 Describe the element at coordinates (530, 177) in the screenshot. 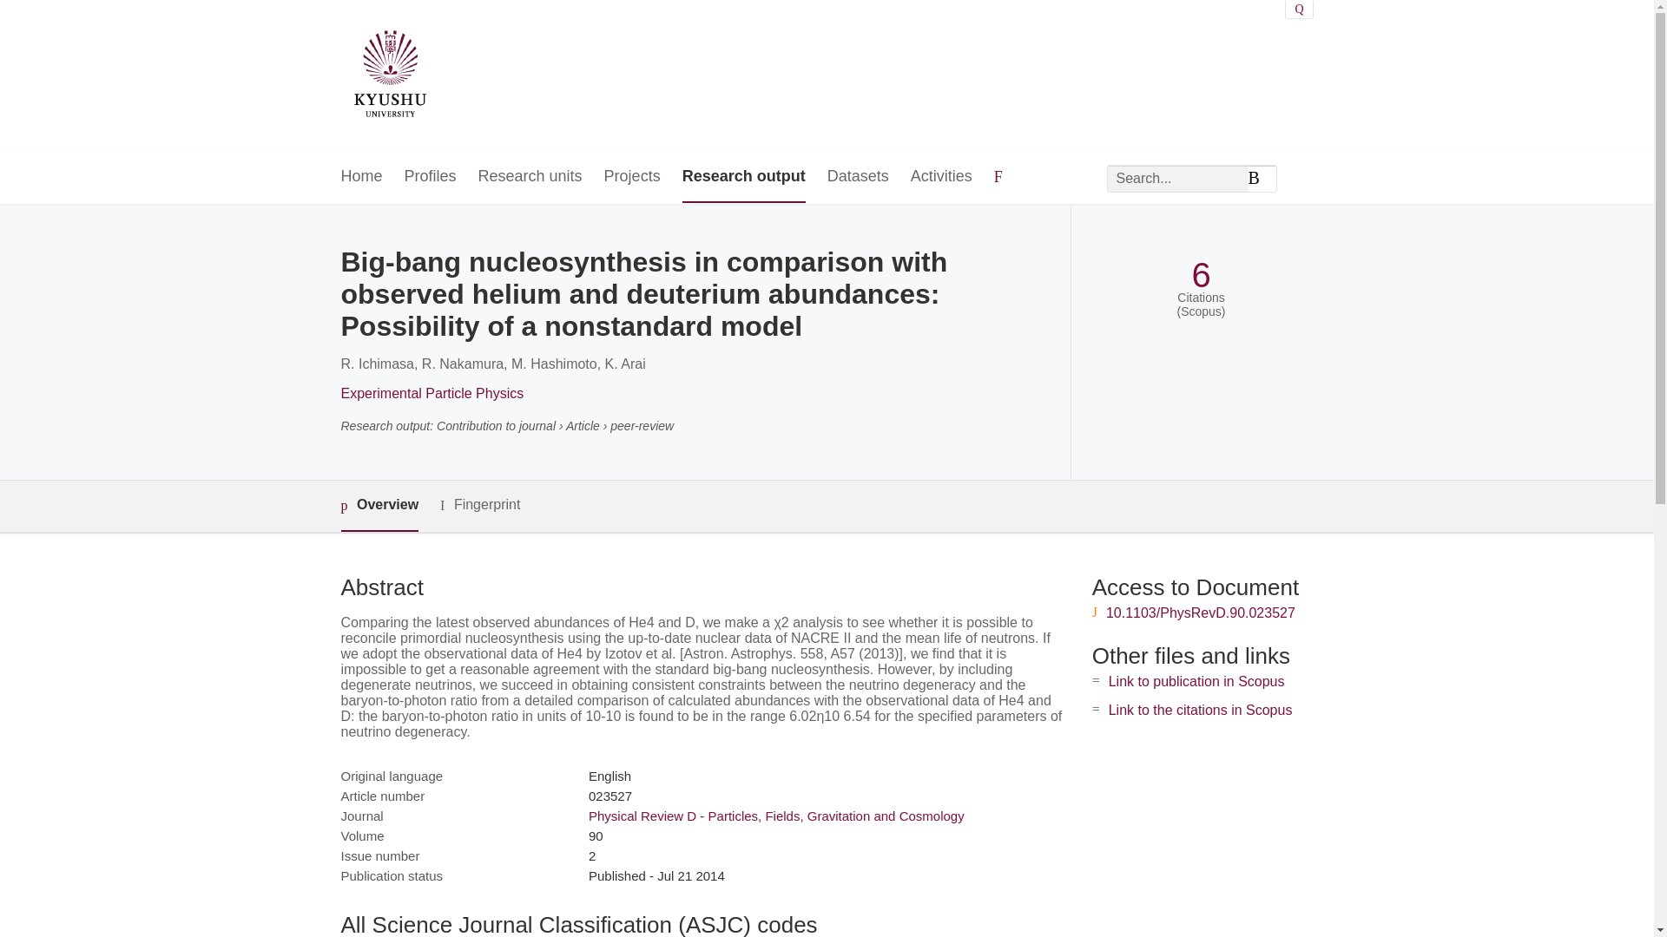

I see `Research units` at that location.